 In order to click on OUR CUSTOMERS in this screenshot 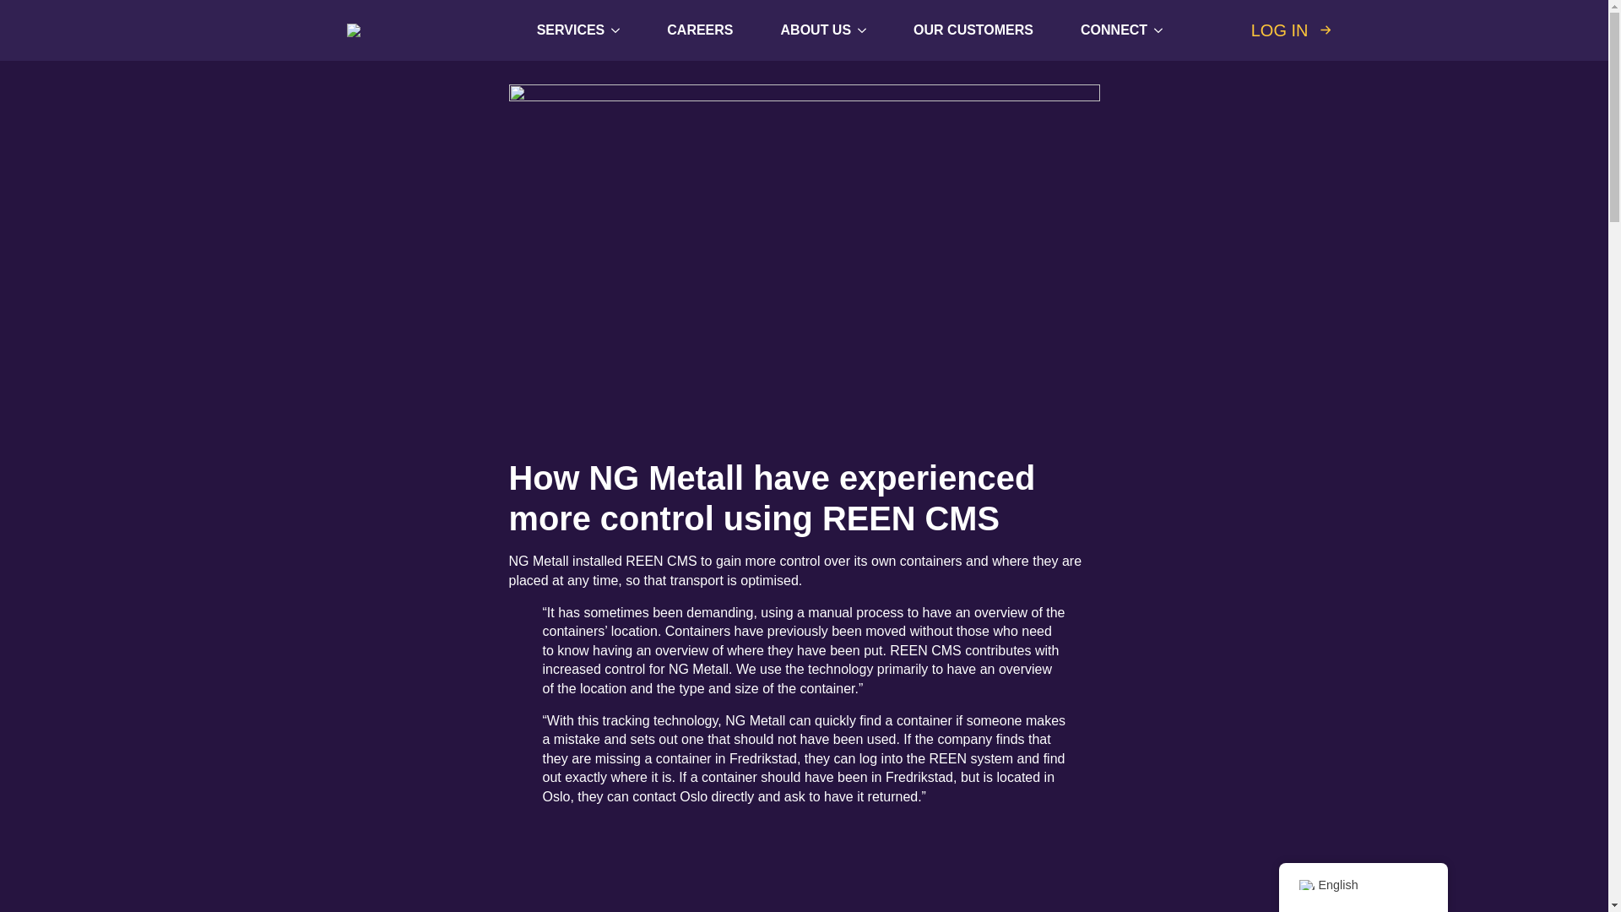, I will do `click(973, 30)`.